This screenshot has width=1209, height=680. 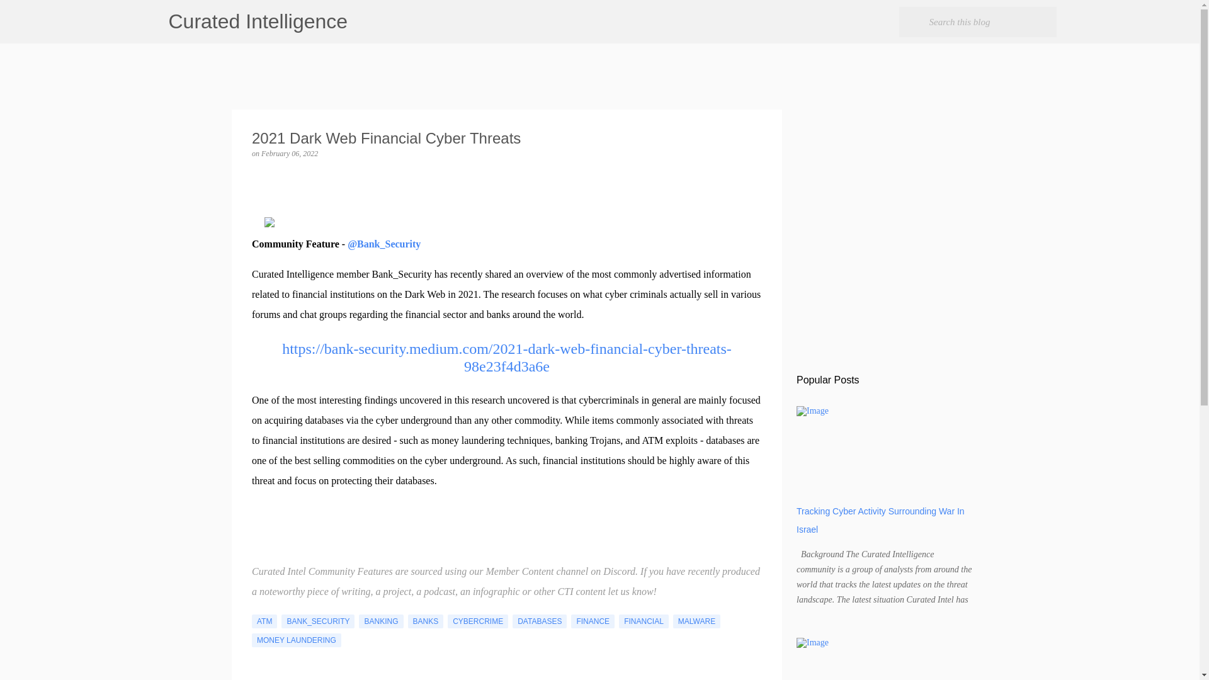 What do you see at coordinates (540, 621) in the screenshot?
I see `DATABASES` at bounding box center [540, 621].